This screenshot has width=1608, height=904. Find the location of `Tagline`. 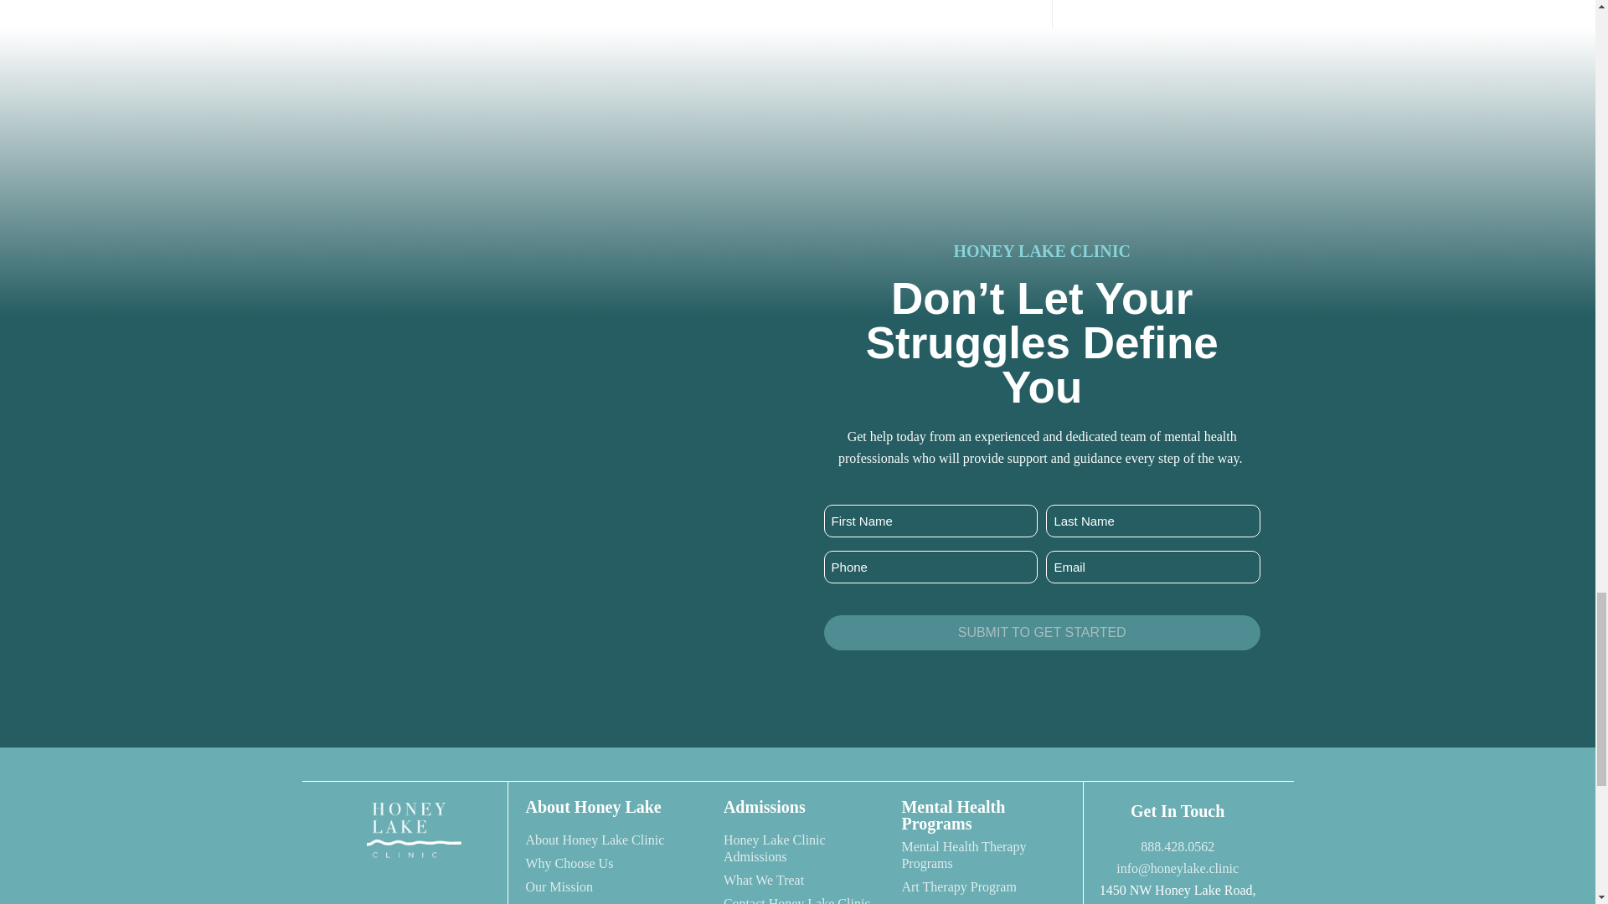

Tagline is located at coordinates (413, 889).